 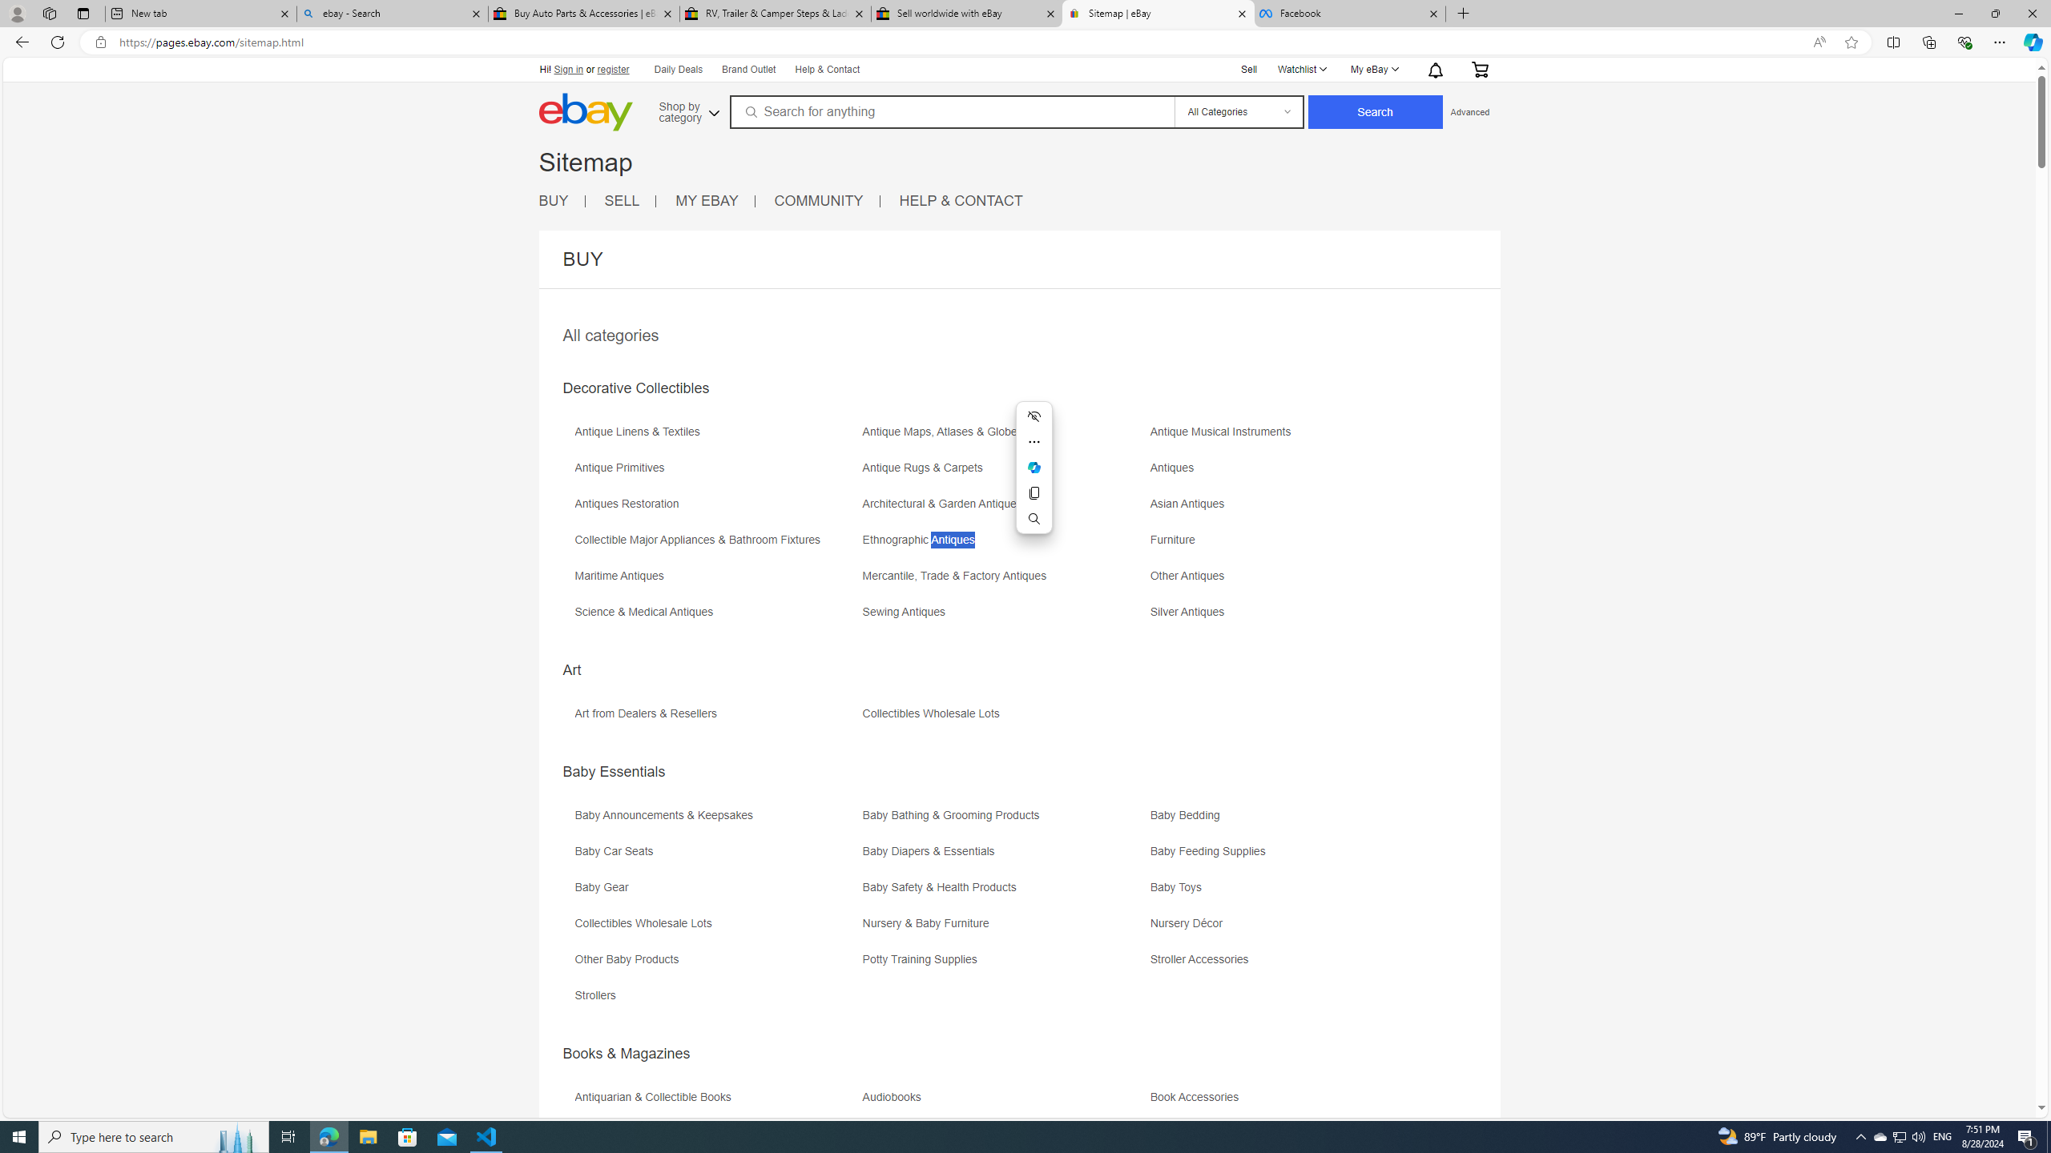 What do you see at coordinates (598, 995) in the screenshot?
I see `Strollers` at bounding box center [598, 995].